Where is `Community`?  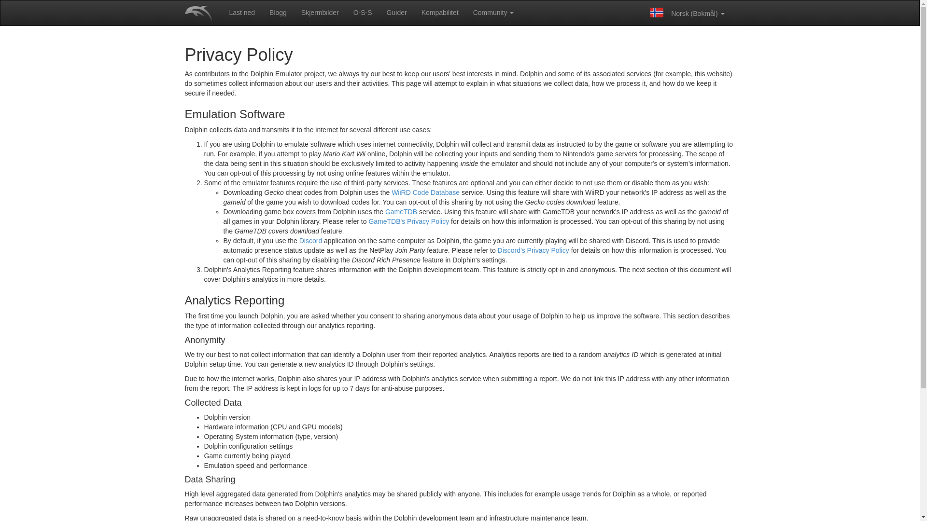 Community is located at coordinates (493, 13).